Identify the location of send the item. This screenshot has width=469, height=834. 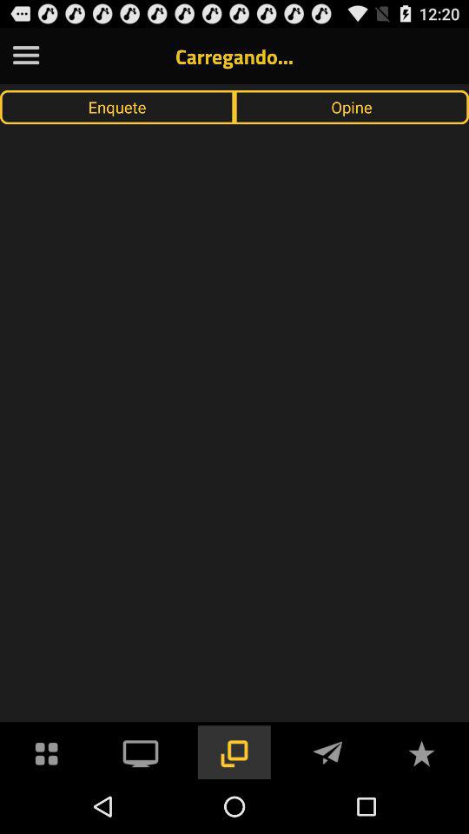
(327, 752).